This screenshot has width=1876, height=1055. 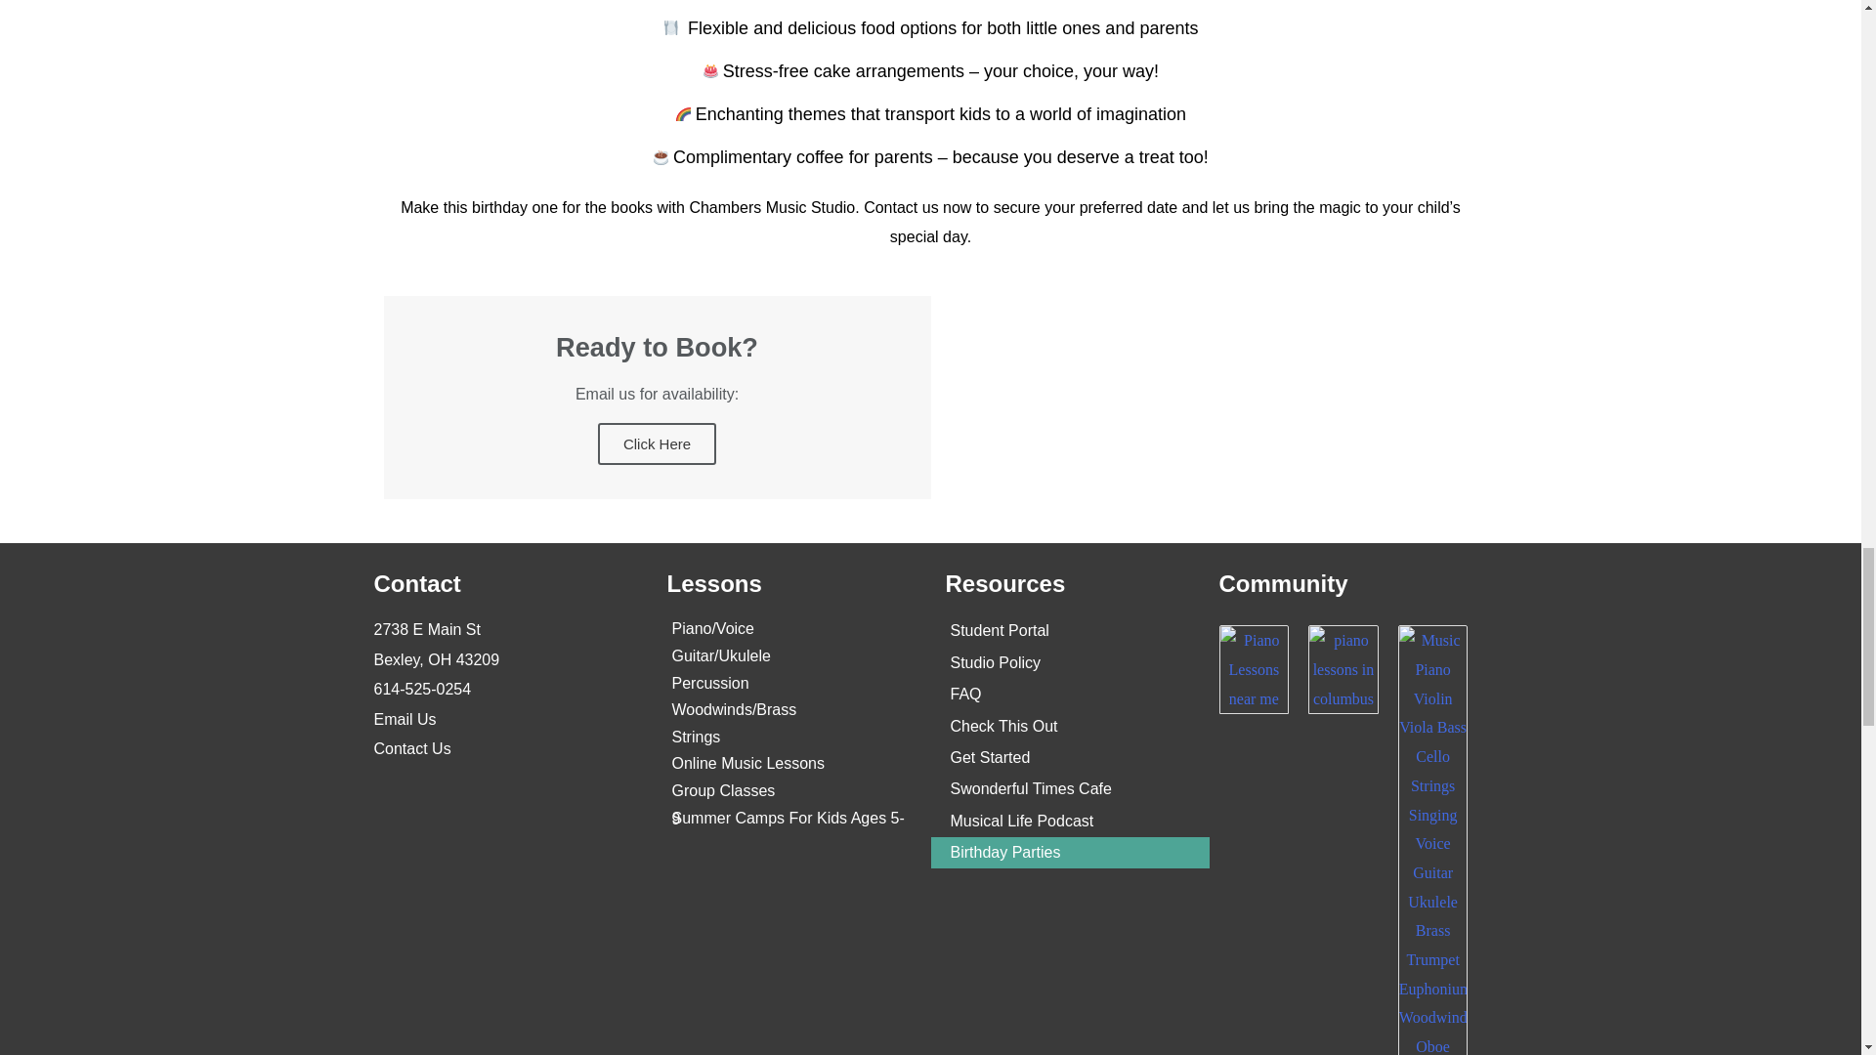 What do you see at coordinates (671, 27) in the screenshot?
I see `Birthday Parties 7 1f37d` at bounding box center [671, 27].